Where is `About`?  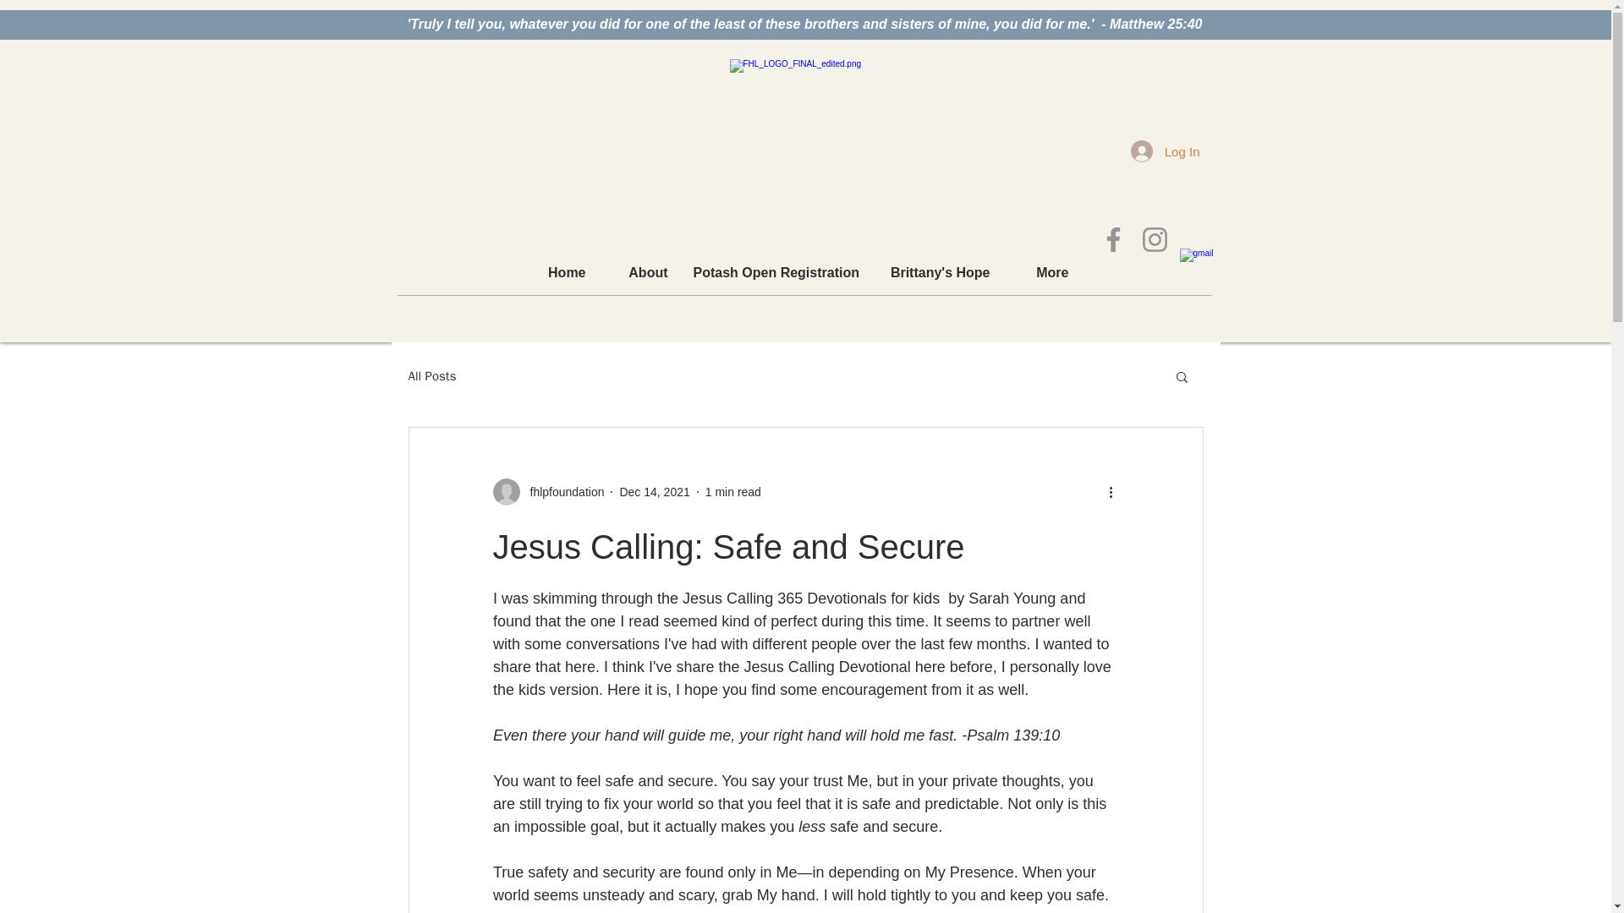
About is located at coordinates (639, 272).